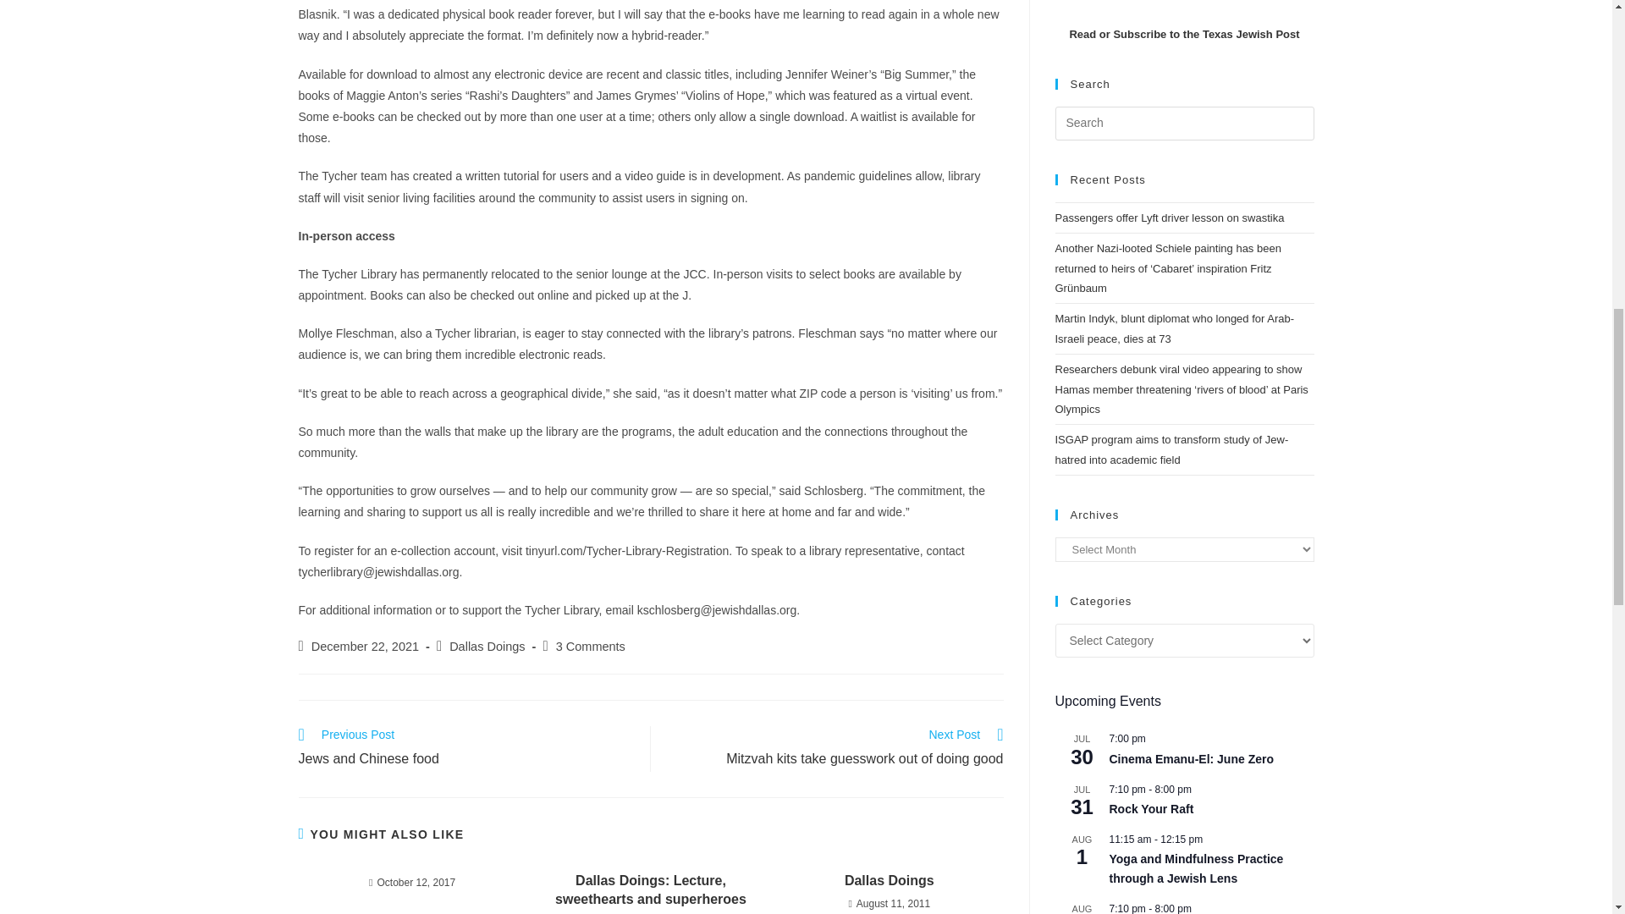 This screenshot has height=914, width=1625. What do you see at coordinates (1150, 809) in the screenshot?
I see `Rock Your Raft` at bounding box center [1150, 809].